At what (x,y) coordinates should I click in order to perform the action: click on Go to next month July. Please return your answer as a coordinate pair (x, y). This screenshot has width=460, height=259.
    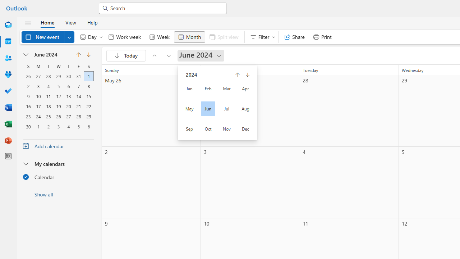
    Looking at the image, I should click on (88, 55).